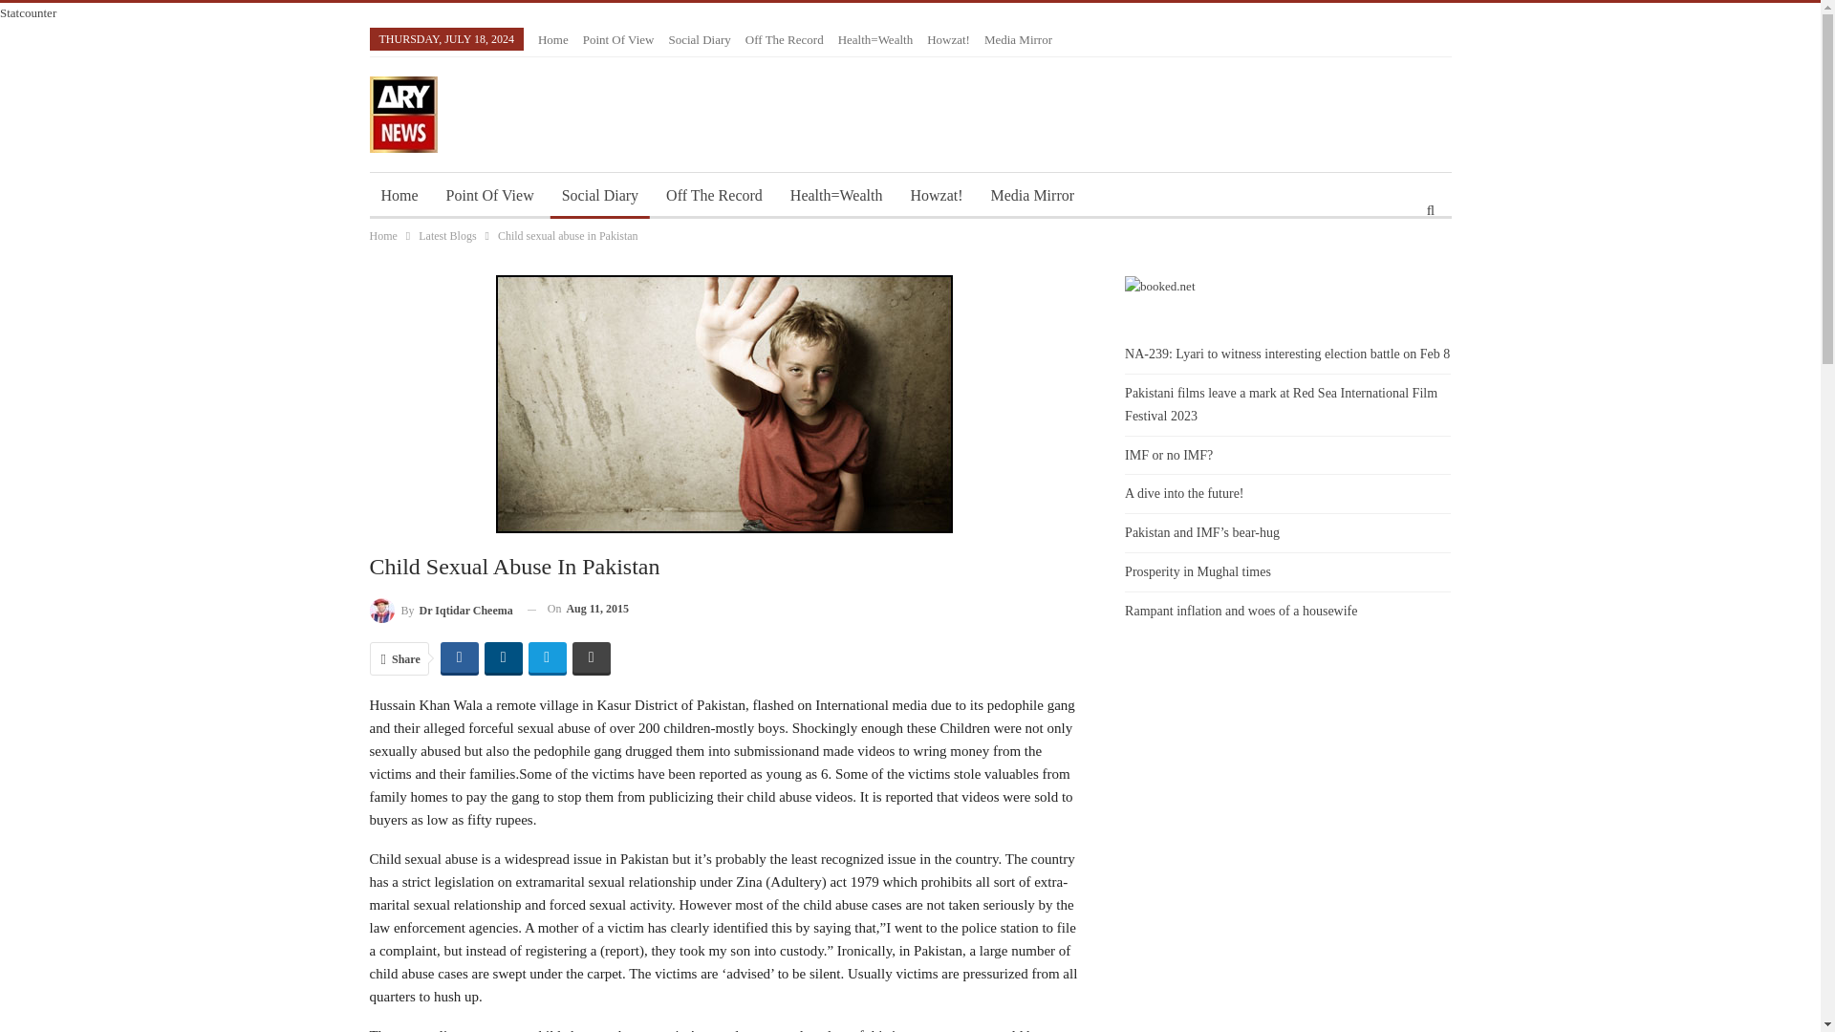  I want to click on Off The Record, so click(784, 38).